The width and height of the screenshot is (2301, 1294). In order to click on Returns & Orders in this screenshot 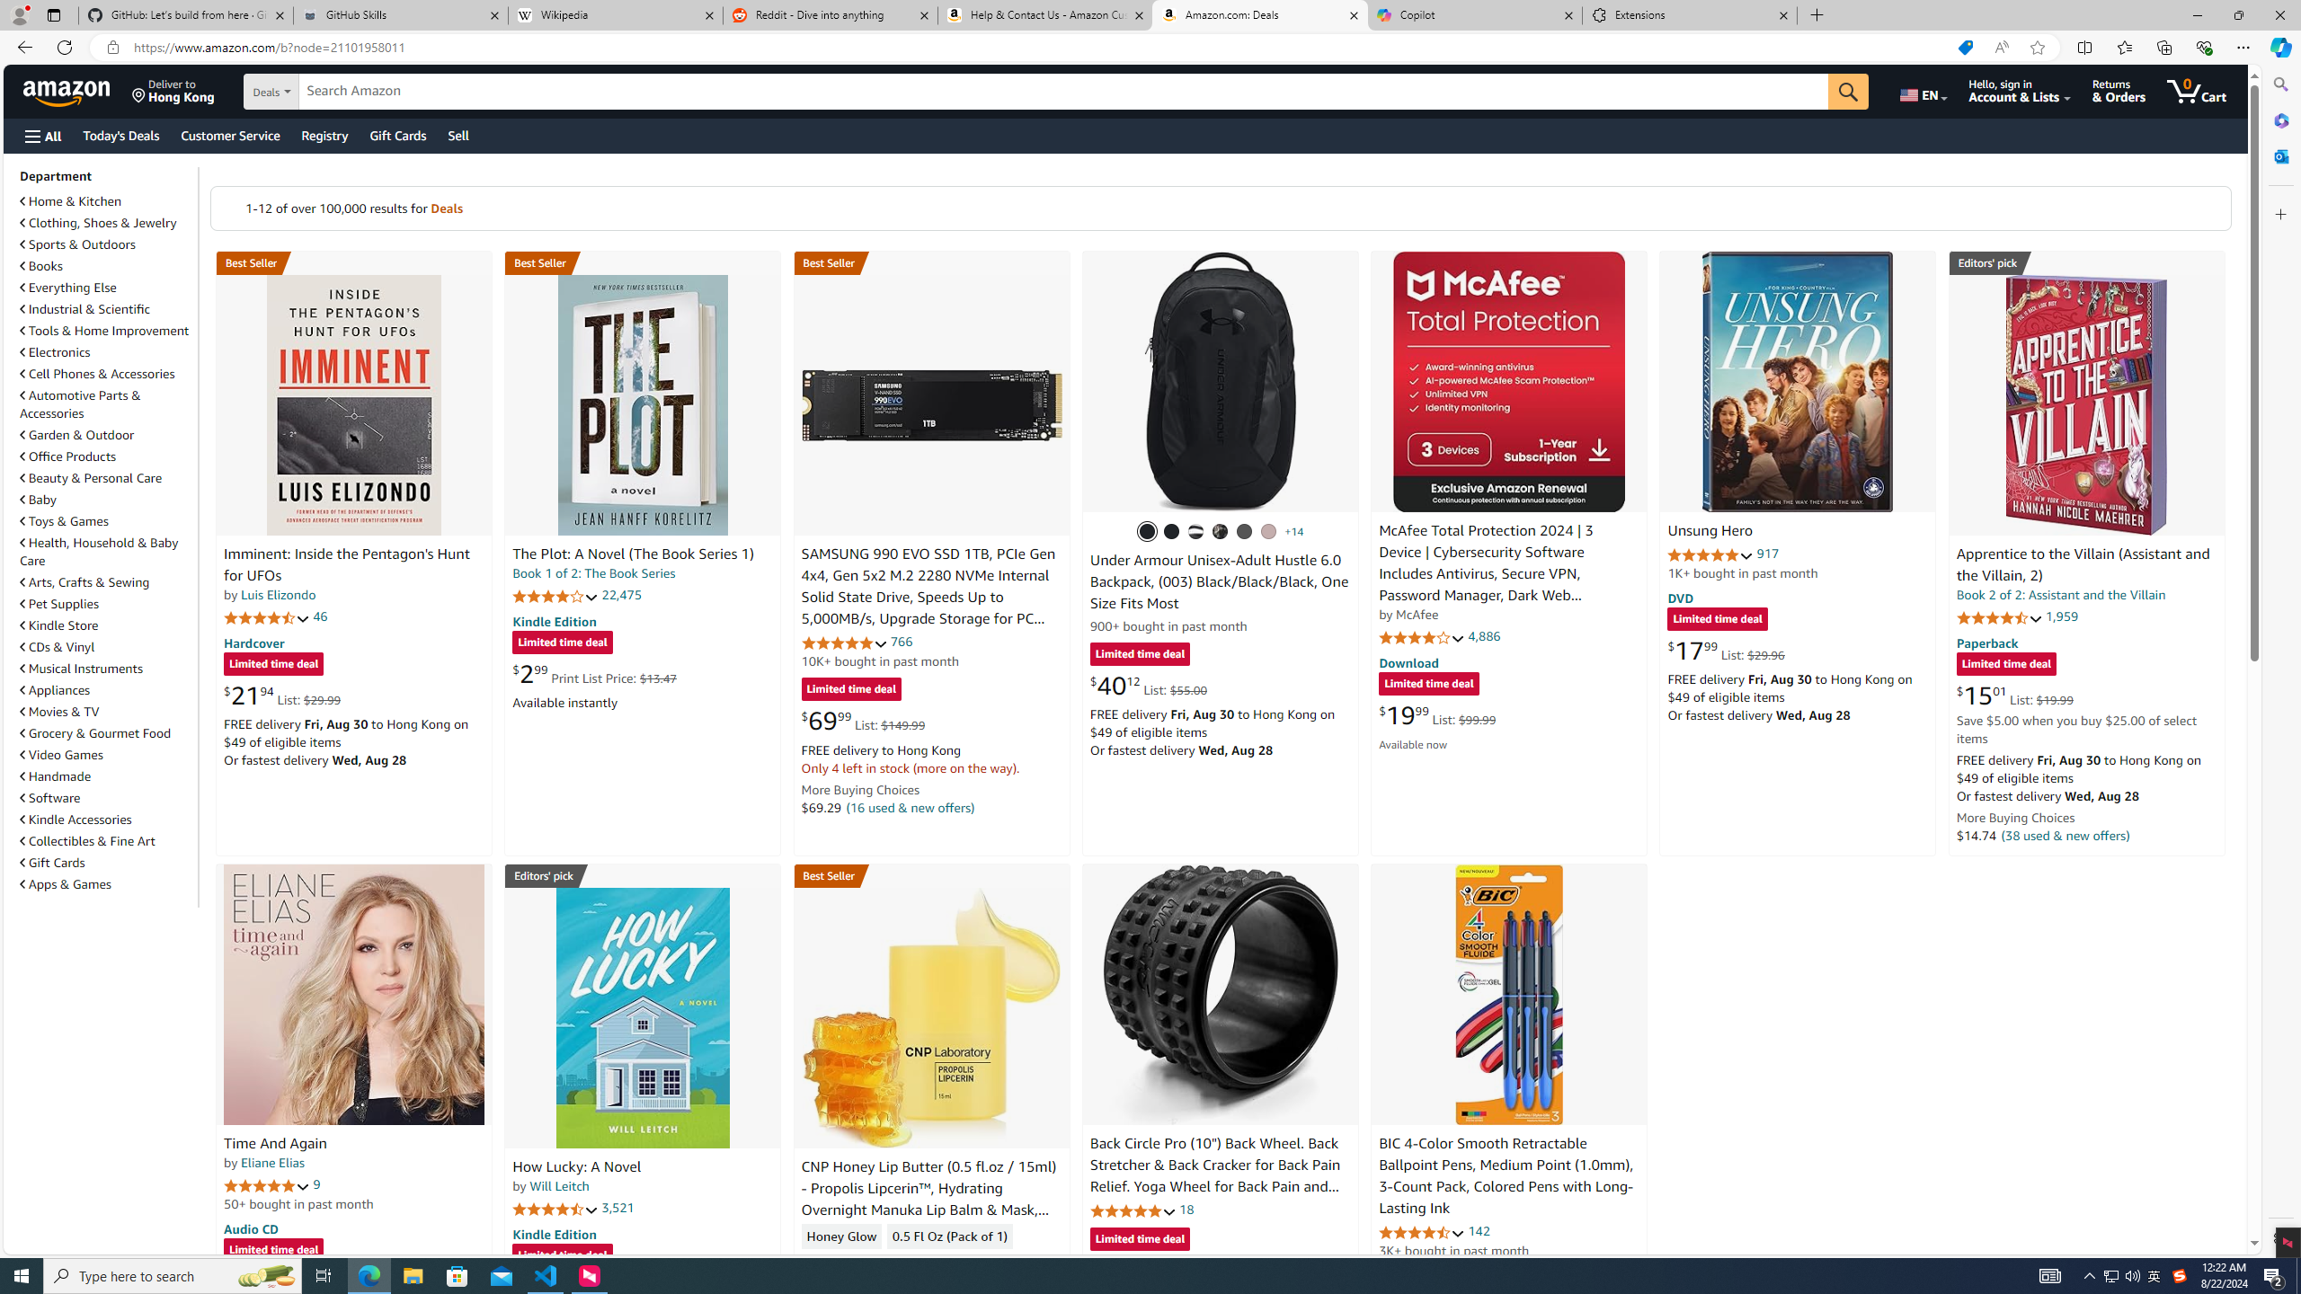, I will do `click(2119, 91)`.